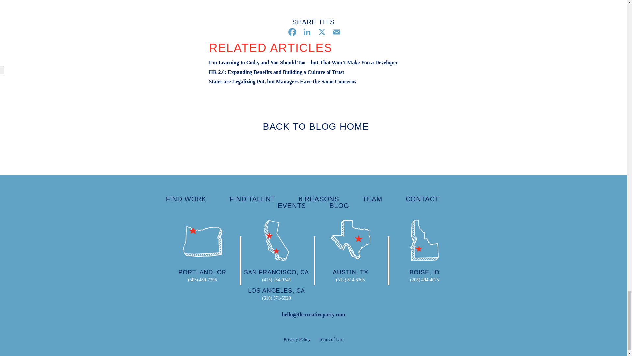 This screenshot has height=356, width=632. I want to click on LinkedIn, so click(306, 33).